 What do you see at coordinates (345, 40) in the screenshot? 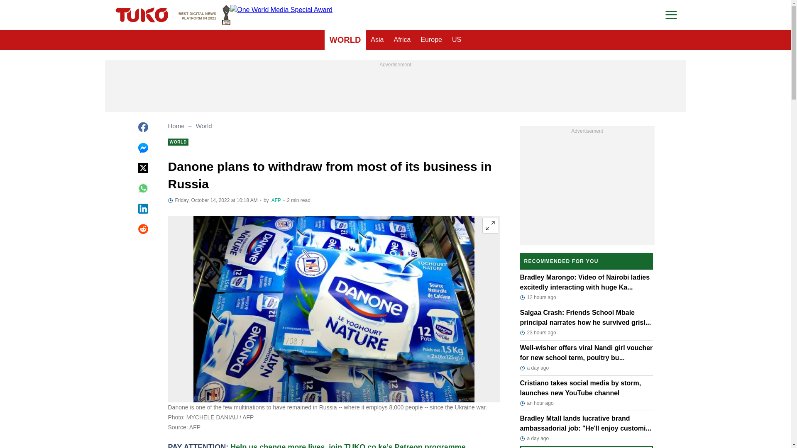
I see `WORLD` at bounding box center [345, 40].